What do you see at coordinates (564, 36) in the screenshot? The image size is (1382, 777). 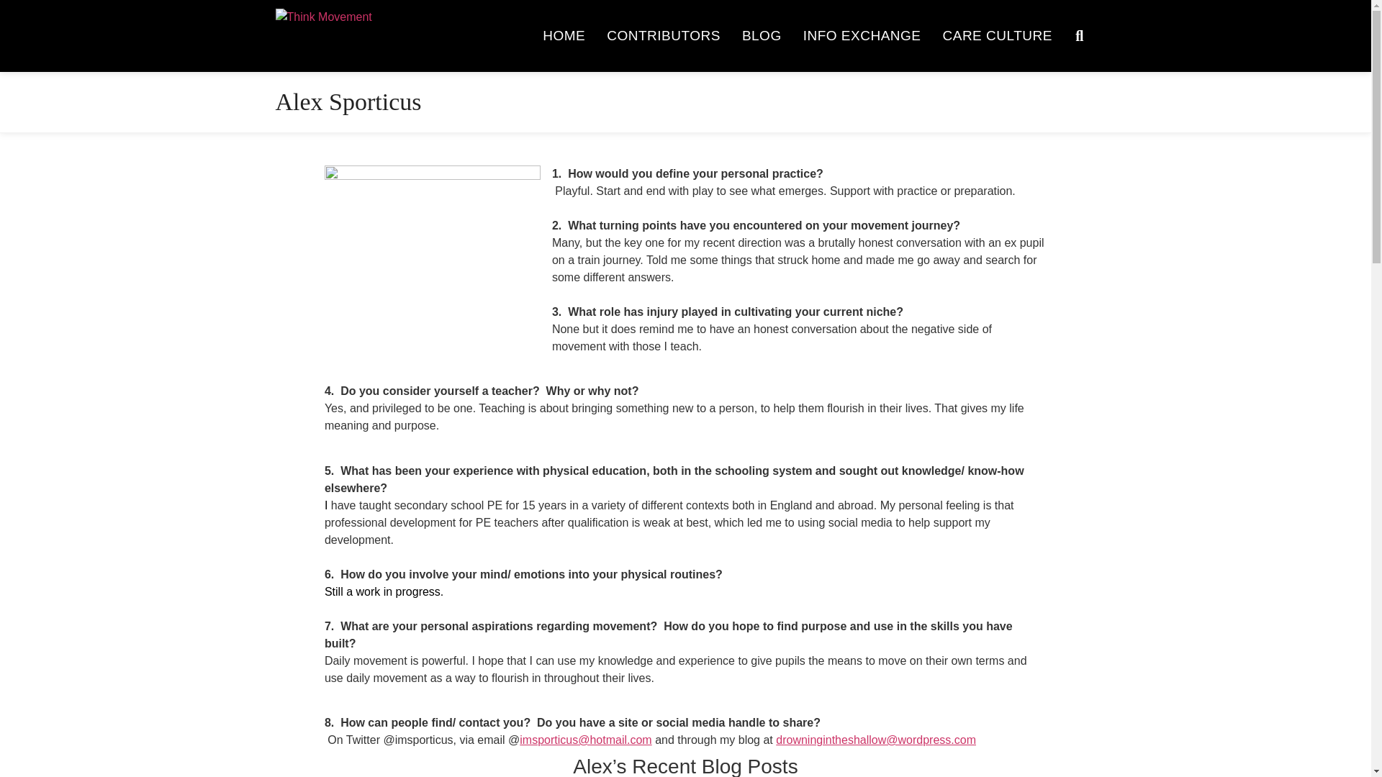 I see `HOME` at bounding box center [564, 36].